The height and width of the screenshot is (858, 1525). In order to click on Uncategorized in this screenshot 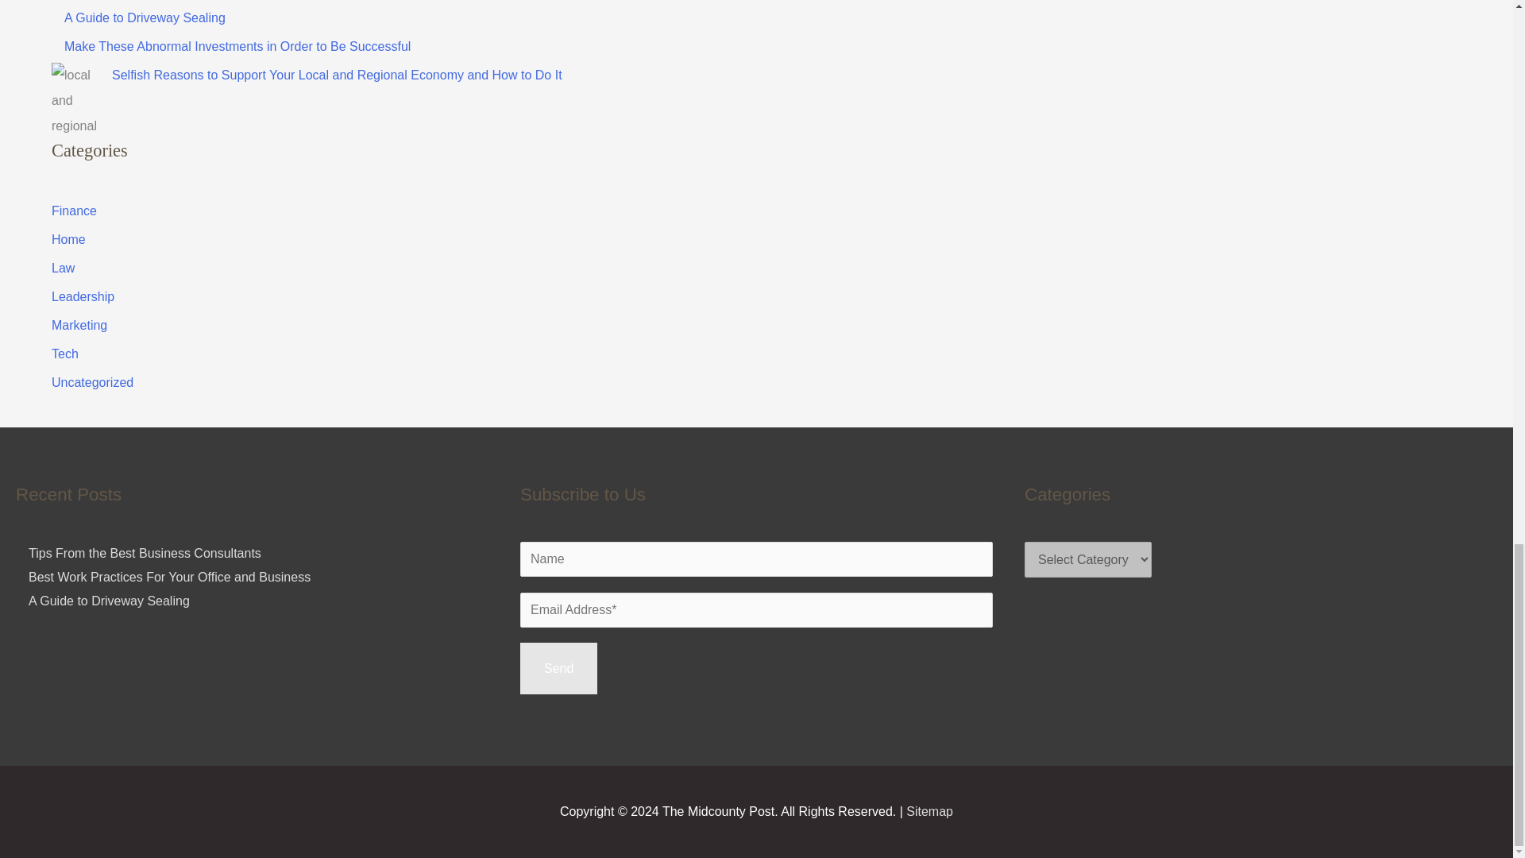, I will do `click(92, 383)`.